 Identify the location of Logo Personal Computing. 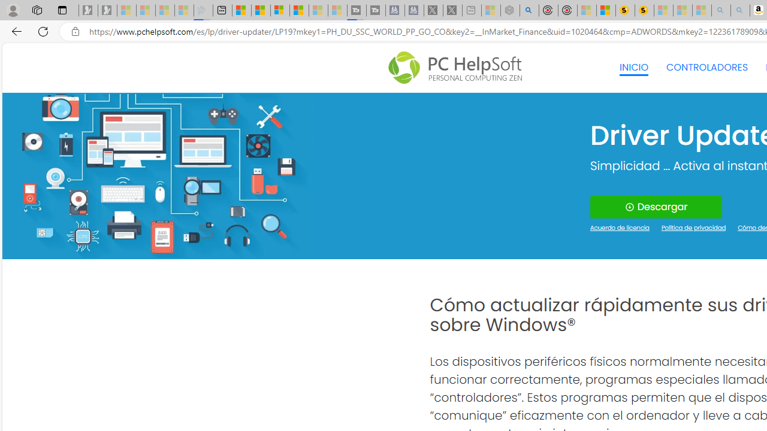
(458, 68).